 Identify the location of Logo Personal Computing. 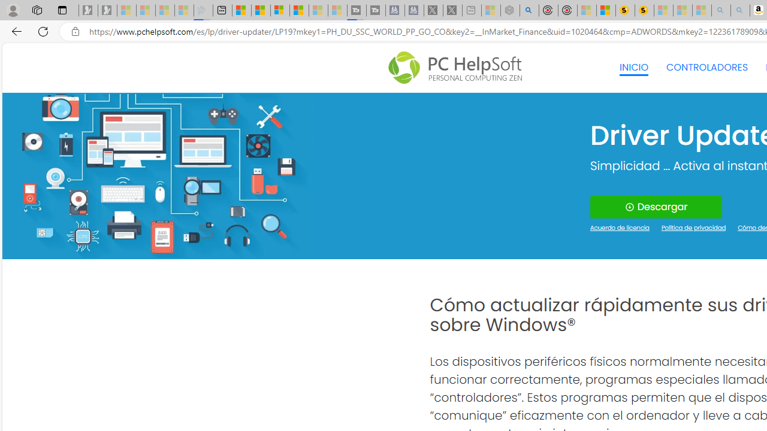
(458, 68).